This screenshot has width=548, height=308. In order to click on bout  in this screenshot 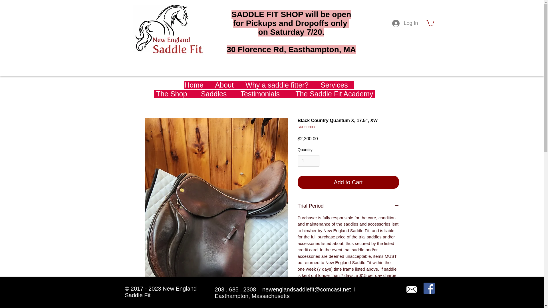, I will do `click(227, 85)`.